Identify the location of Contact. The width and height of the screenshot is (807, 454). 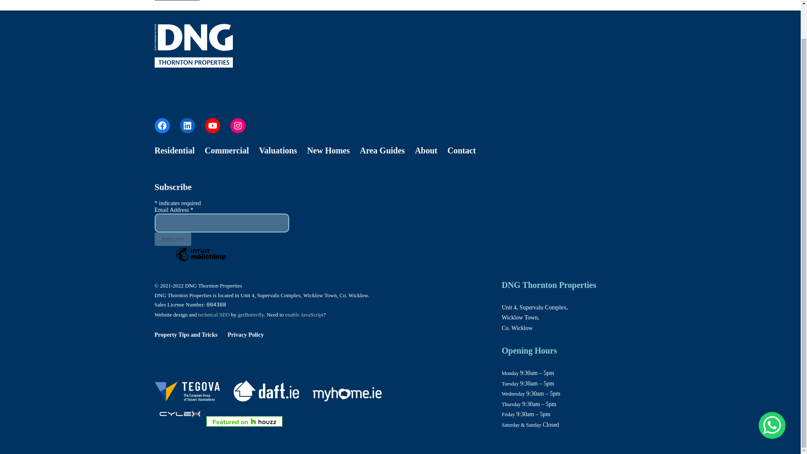
(462, 150).